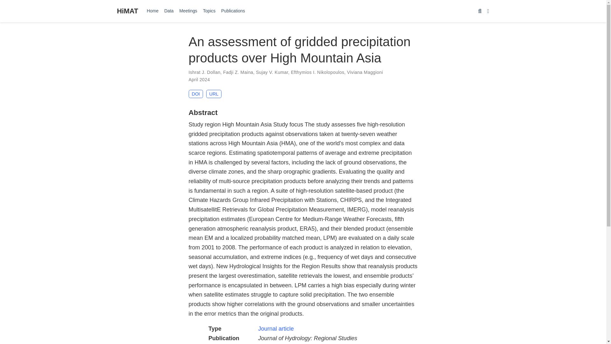  What do you see at coordinates (188, 11) in the screenshot?
I see `Meetings` at bounding box center [188, 11].